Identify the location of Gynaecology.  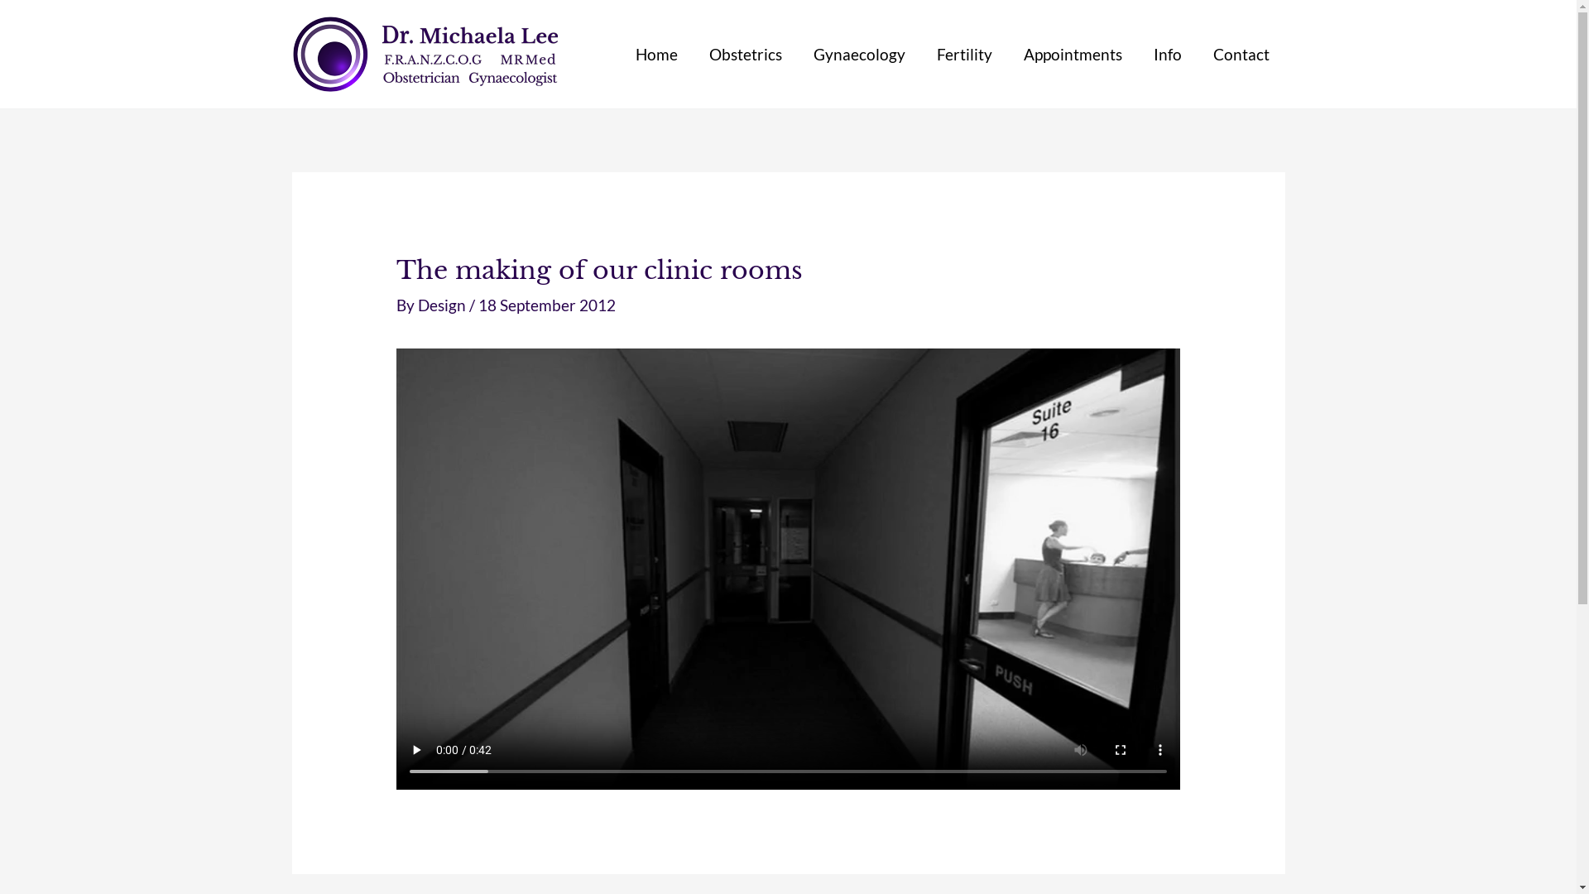
(859, 55).